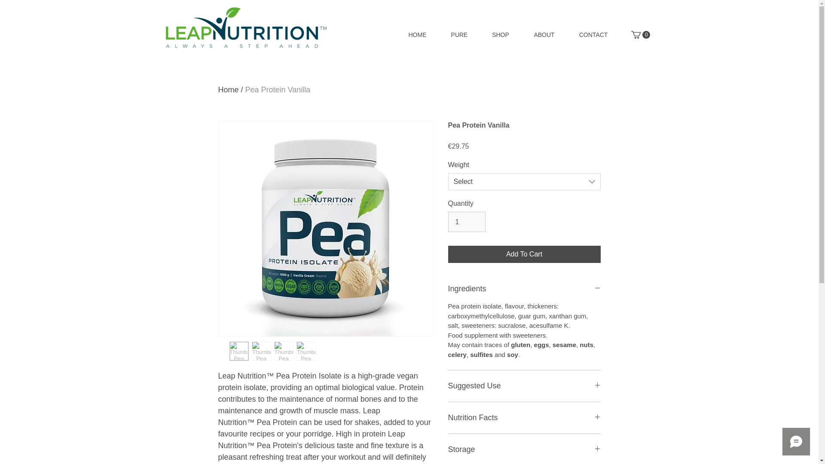 The image size is (825, 464). I want to click on CONTACT, so click(594, 34).